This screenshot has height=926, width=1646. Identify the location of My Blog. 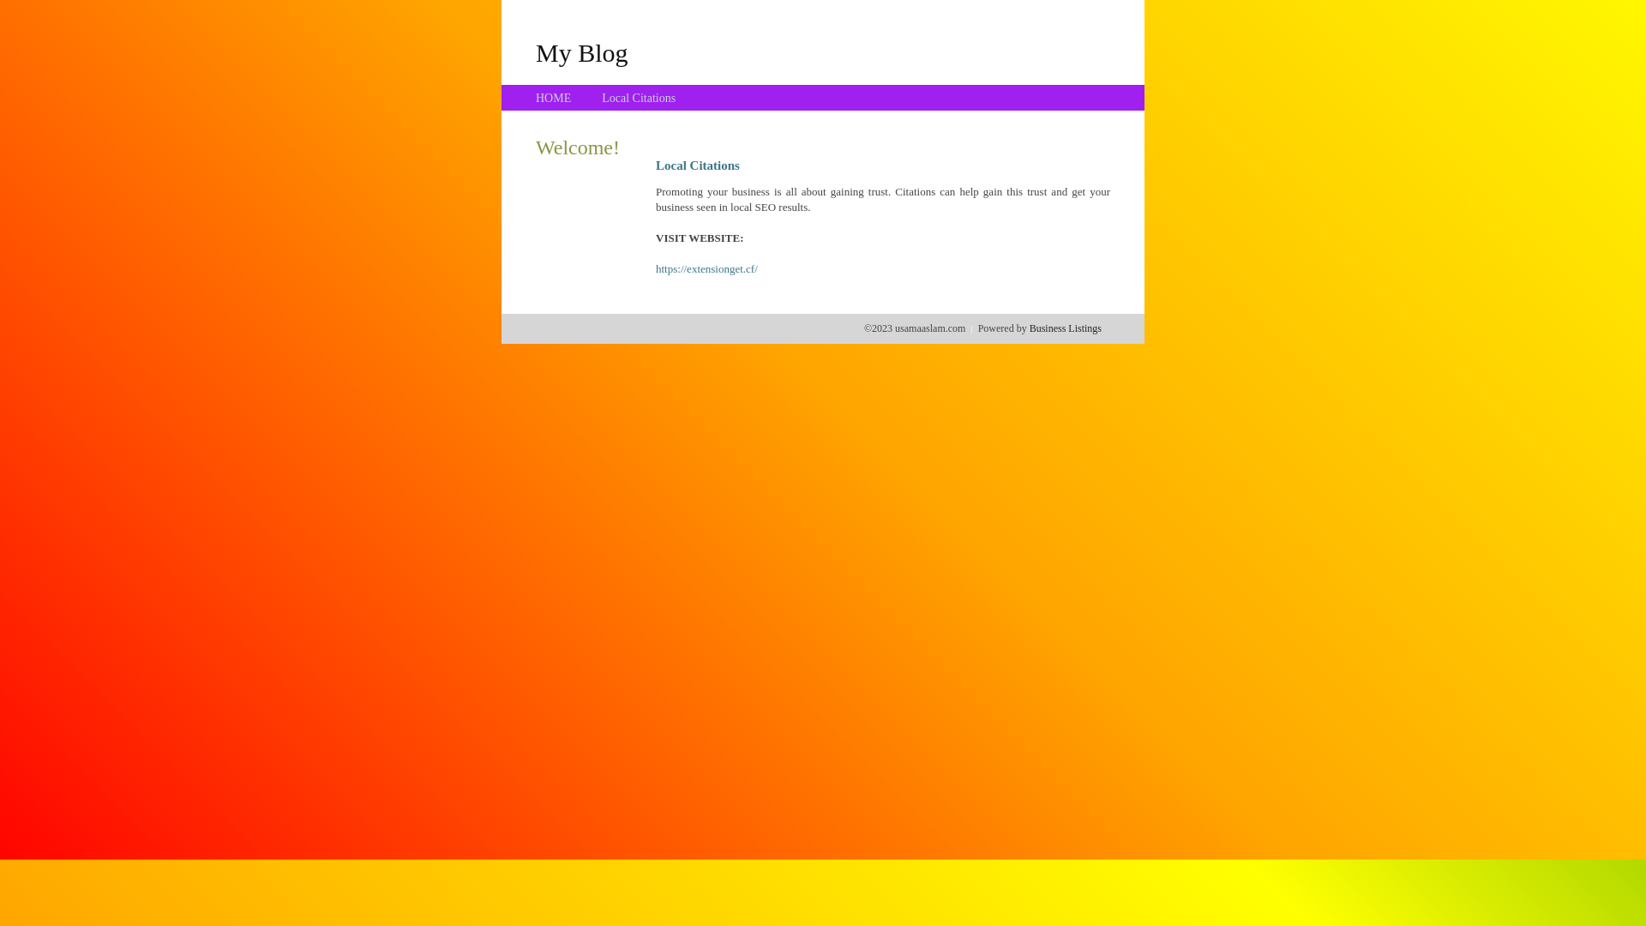
(582, 52).